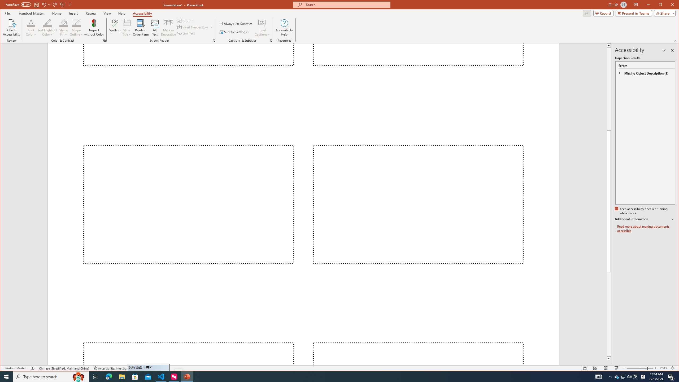  Describe the element at coordinates (79, 377) in the screenshot. I see `Search highlights icon opens search home window` at that location.